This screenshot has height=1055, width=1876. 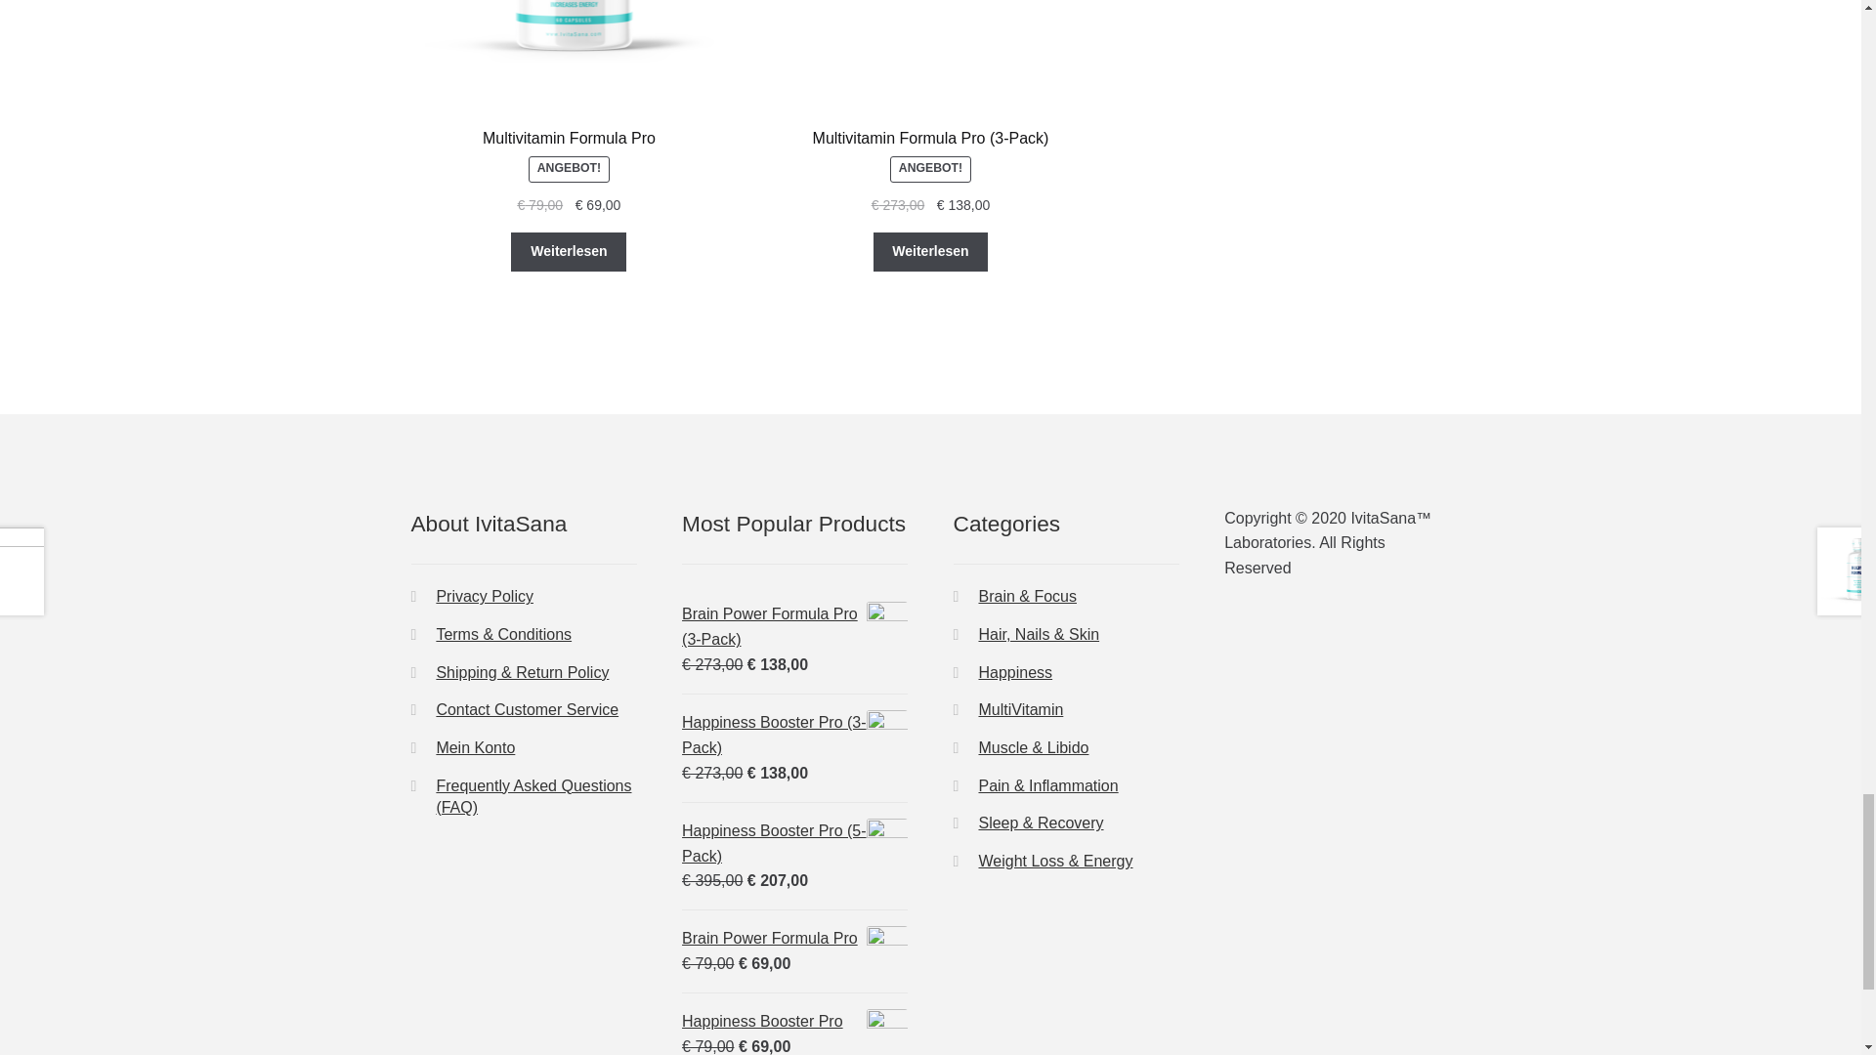 I want to click on Privacy Policy, so click(x=484, y=596).